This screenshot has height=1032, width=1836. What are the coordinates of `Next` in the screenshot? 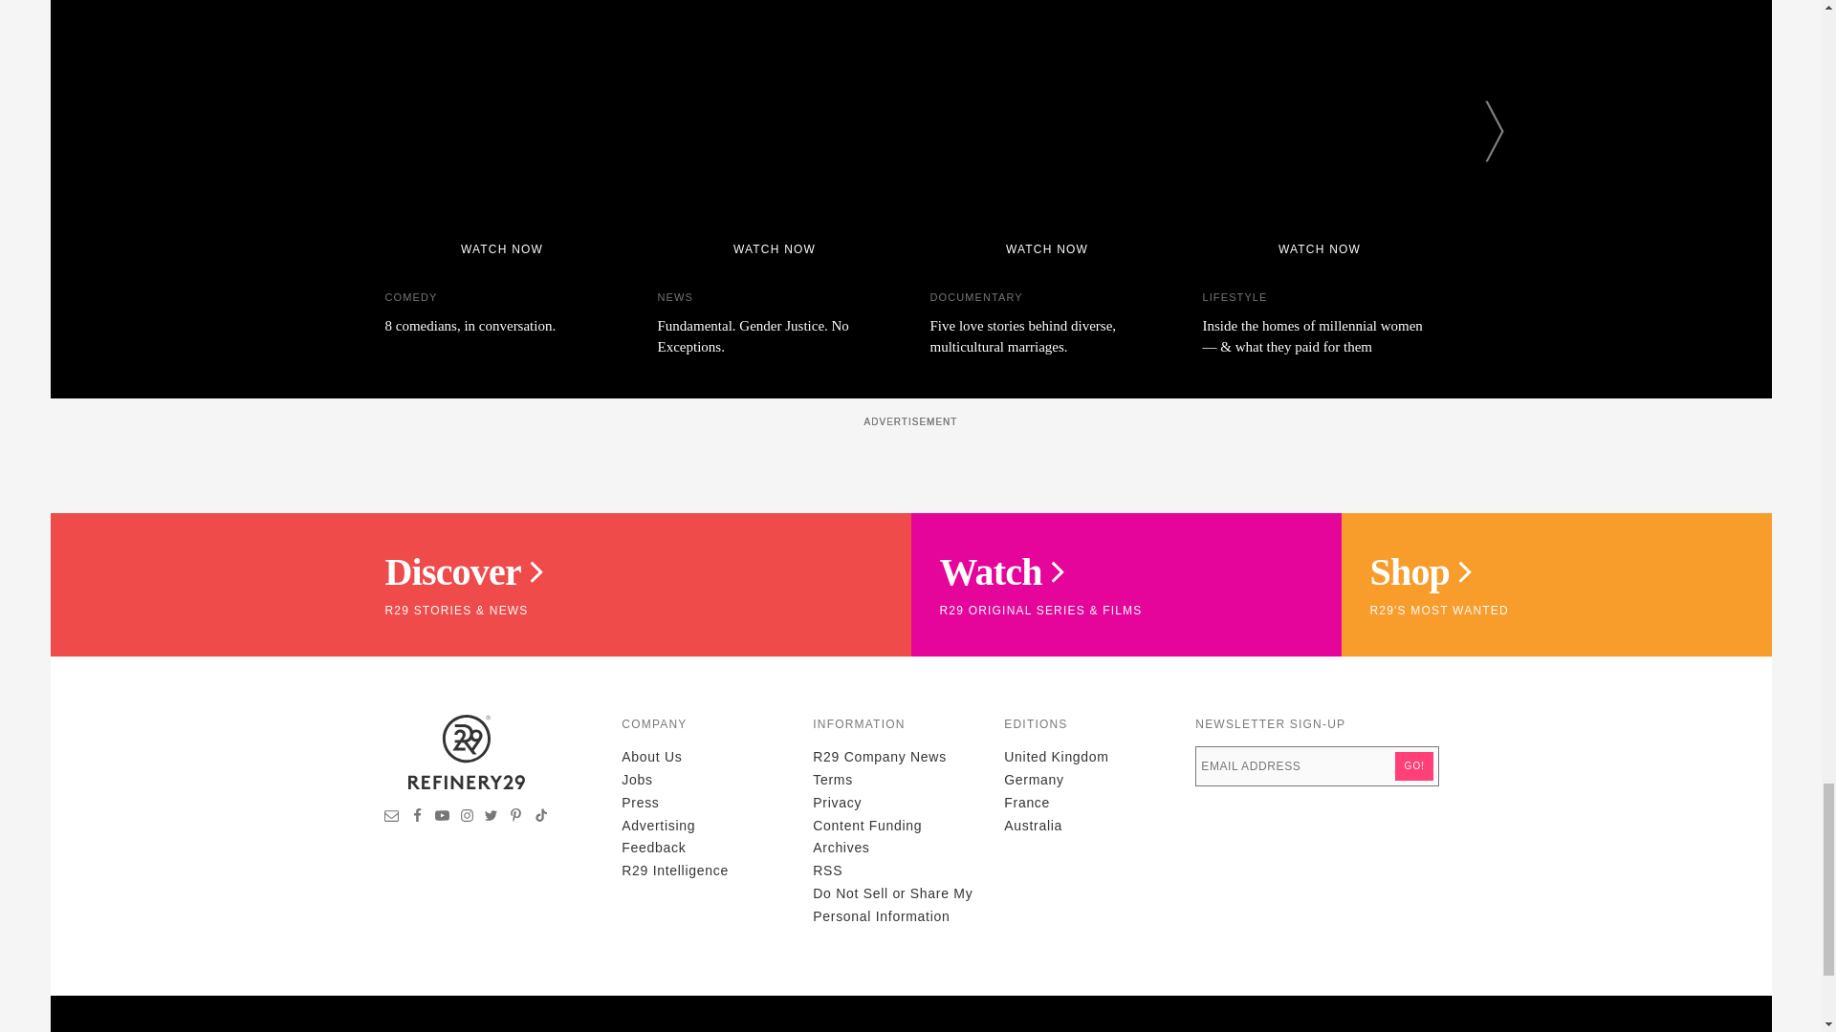 It's located at (1494, 130).